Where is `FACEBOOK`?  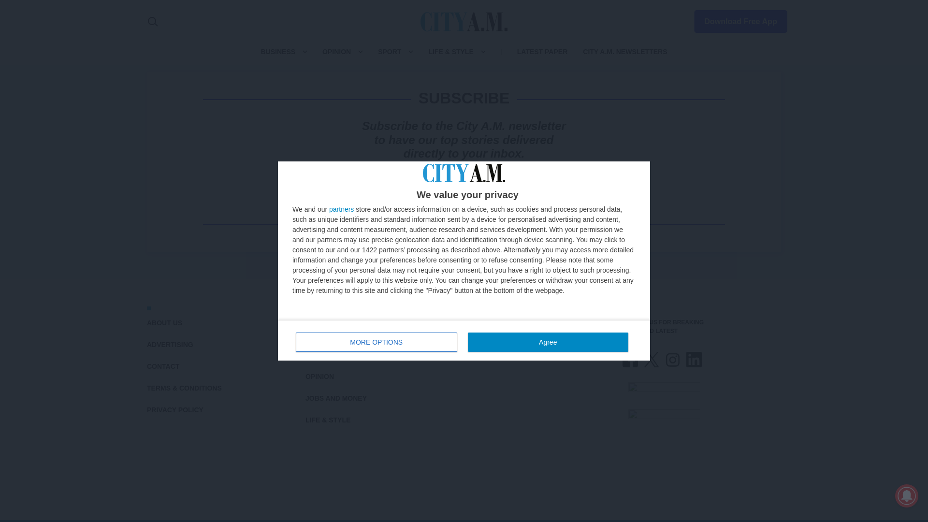 FACEBOOK is located at coordinates (630, 360).